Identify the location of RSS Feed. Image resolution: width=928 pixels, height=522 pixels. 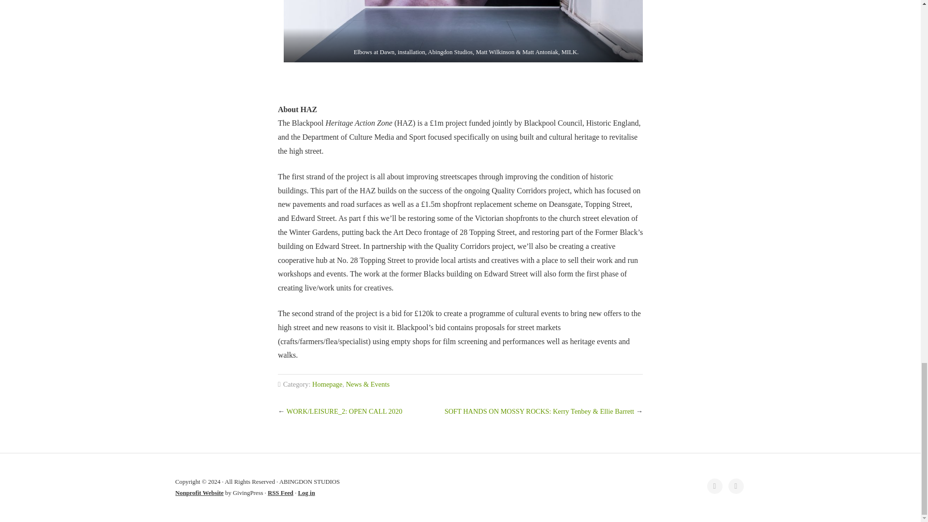
(280, 493).